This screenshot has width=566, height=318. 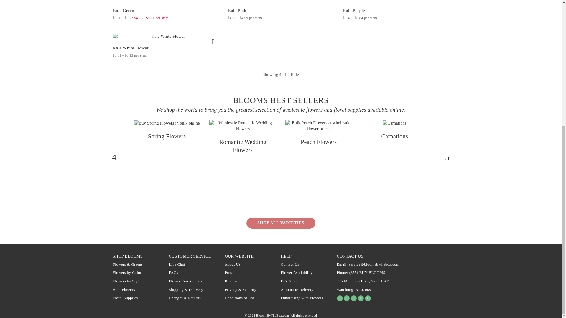 What do you see at coordinates (243, 145) in the screenshot?
I see `Wholesale Romantic Wedding Flowers` at bounding box center [243, 145].